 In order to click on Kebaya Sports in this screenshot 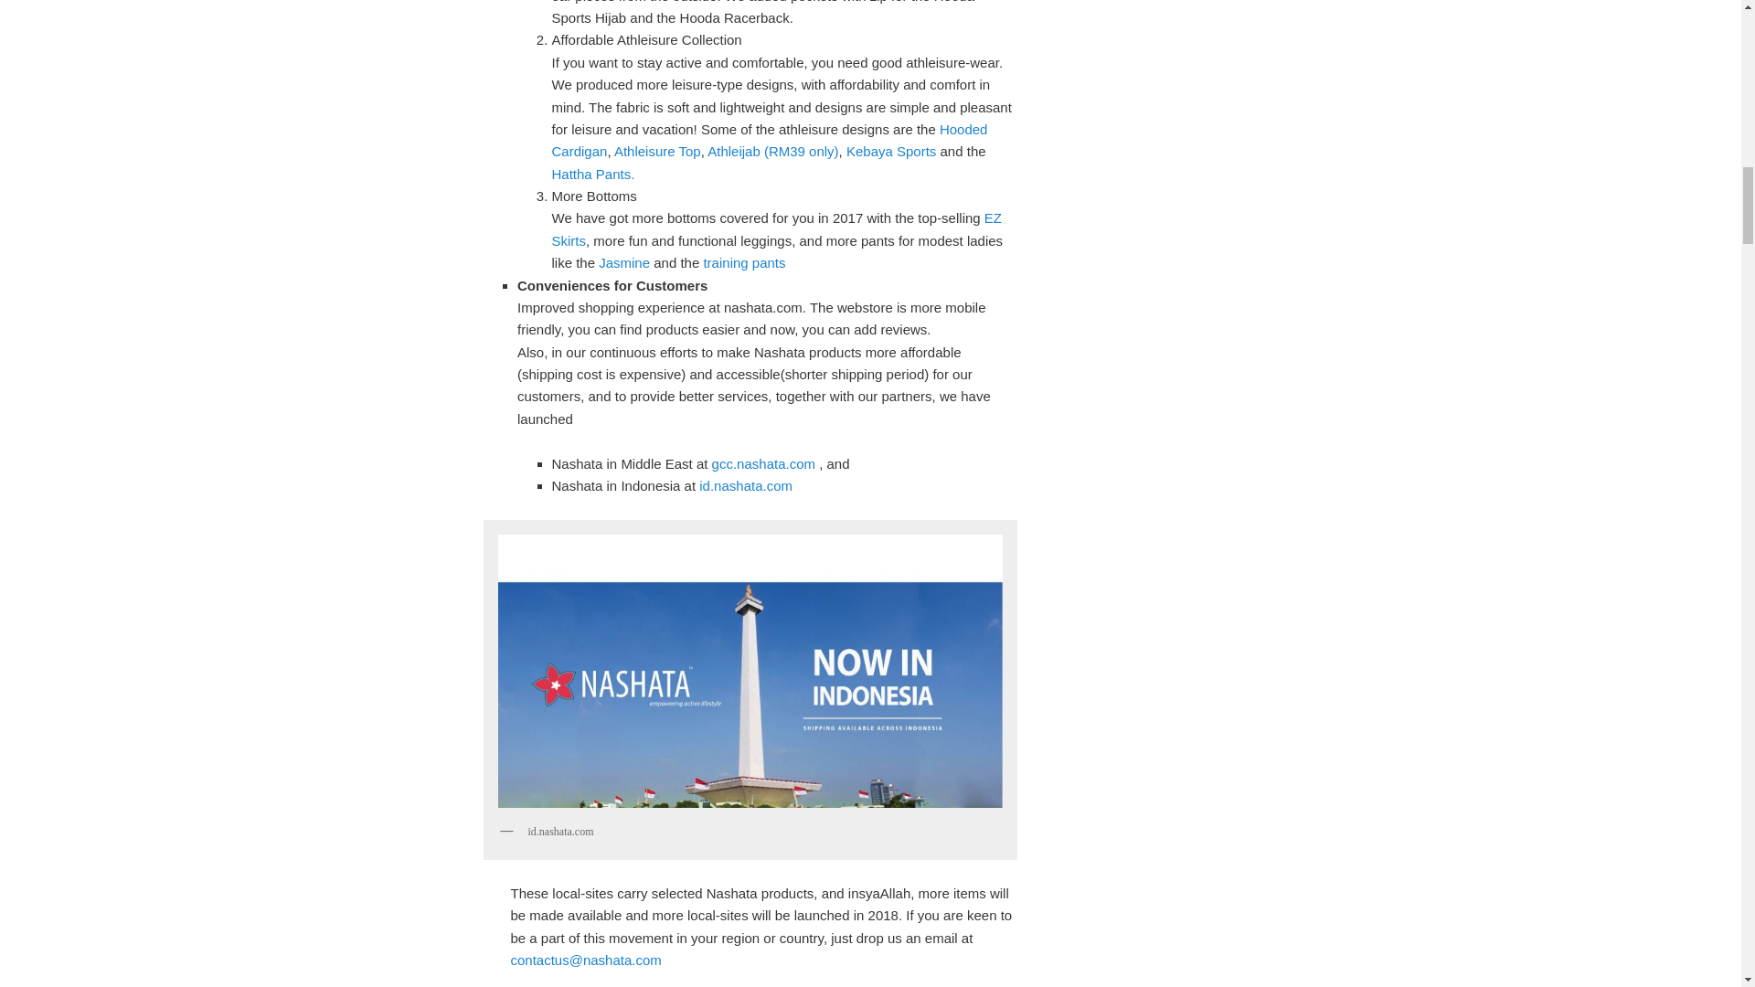, I will do `click(890, 150)`.